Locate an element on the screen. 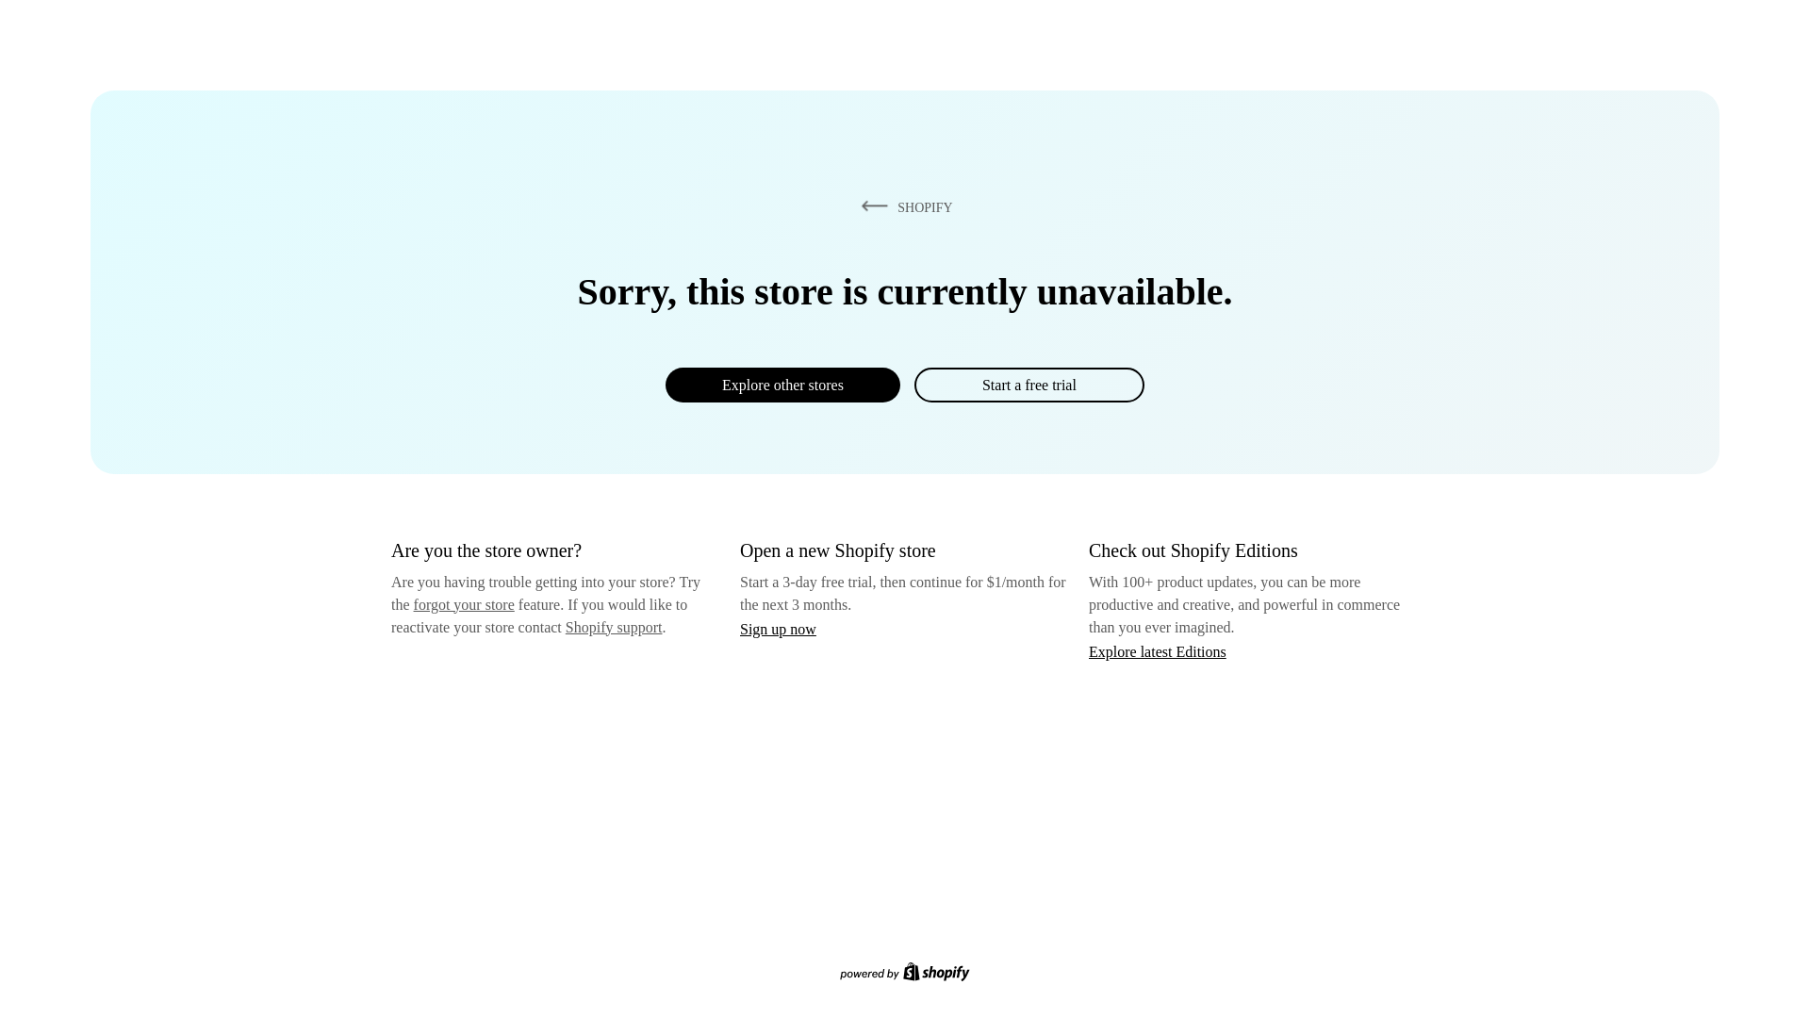  Sign up now is located at coordinates (778, 629).